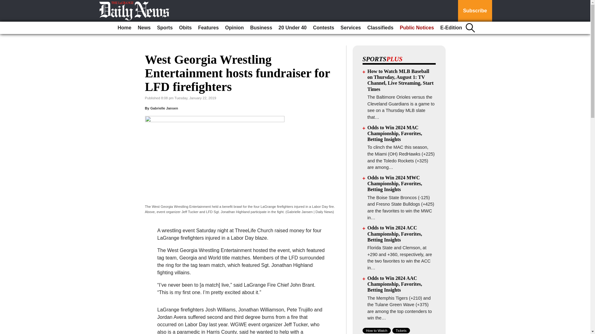  Describe the element at coordinates (165, 28) in the screenshot. I see `Sports` at that location.